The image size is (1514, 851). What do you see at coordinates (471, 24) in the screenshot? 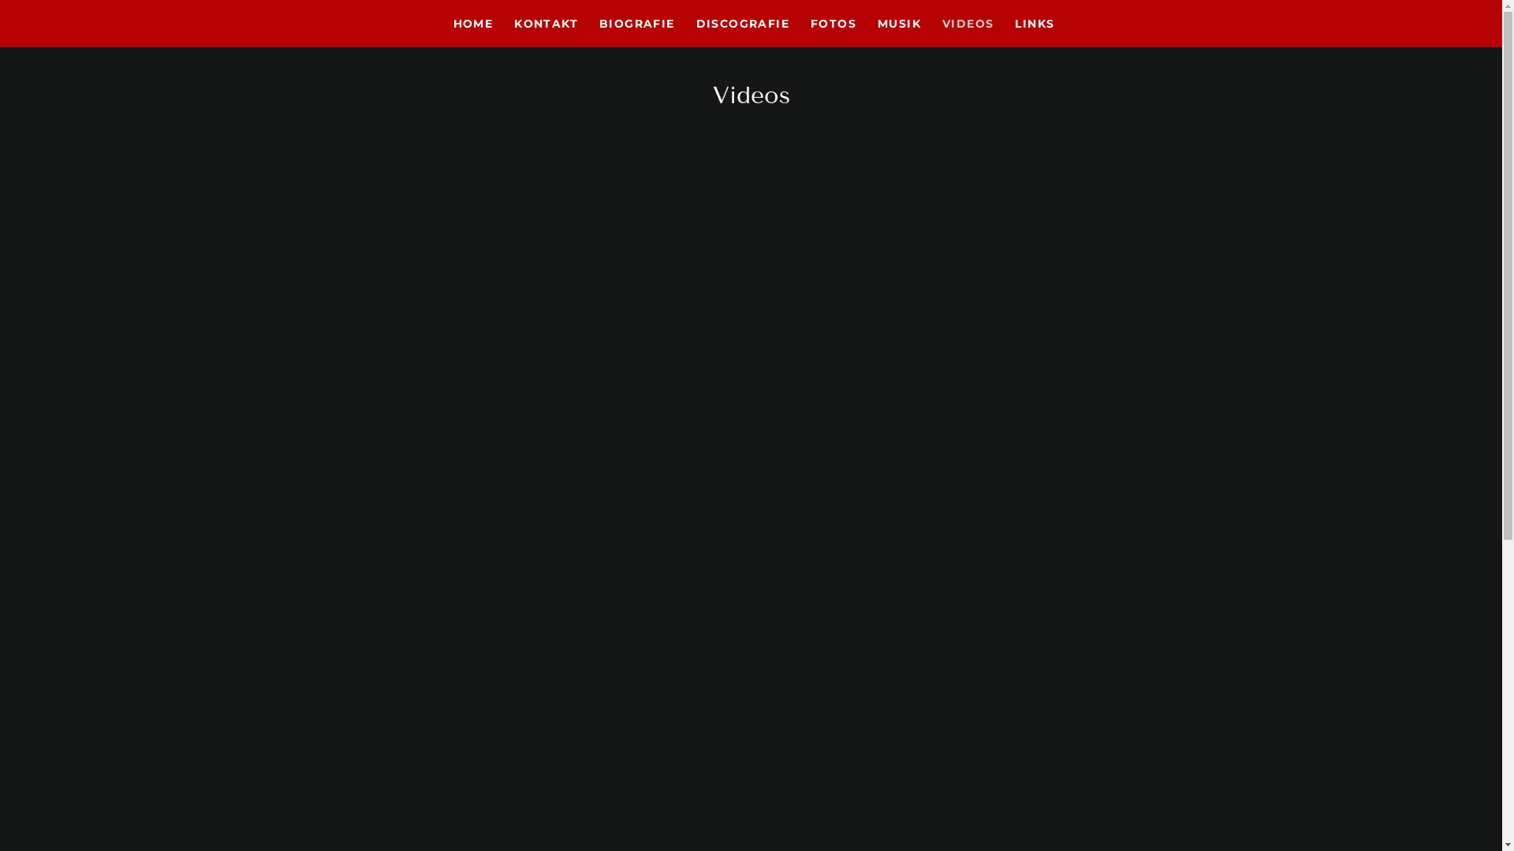
I see `HOME` at bounding box center [471, 24].